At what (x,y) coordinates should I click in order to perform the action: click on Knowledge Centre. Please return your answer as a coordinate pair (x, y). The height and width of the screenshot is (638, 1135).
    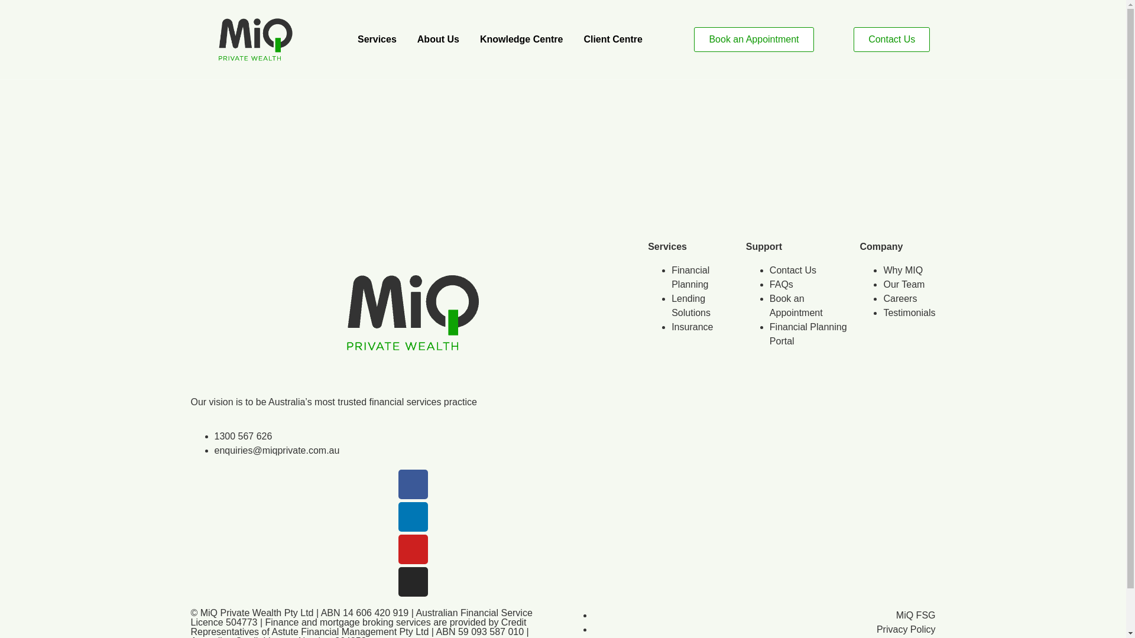
    Looking at the image, I should click on (521, 40).